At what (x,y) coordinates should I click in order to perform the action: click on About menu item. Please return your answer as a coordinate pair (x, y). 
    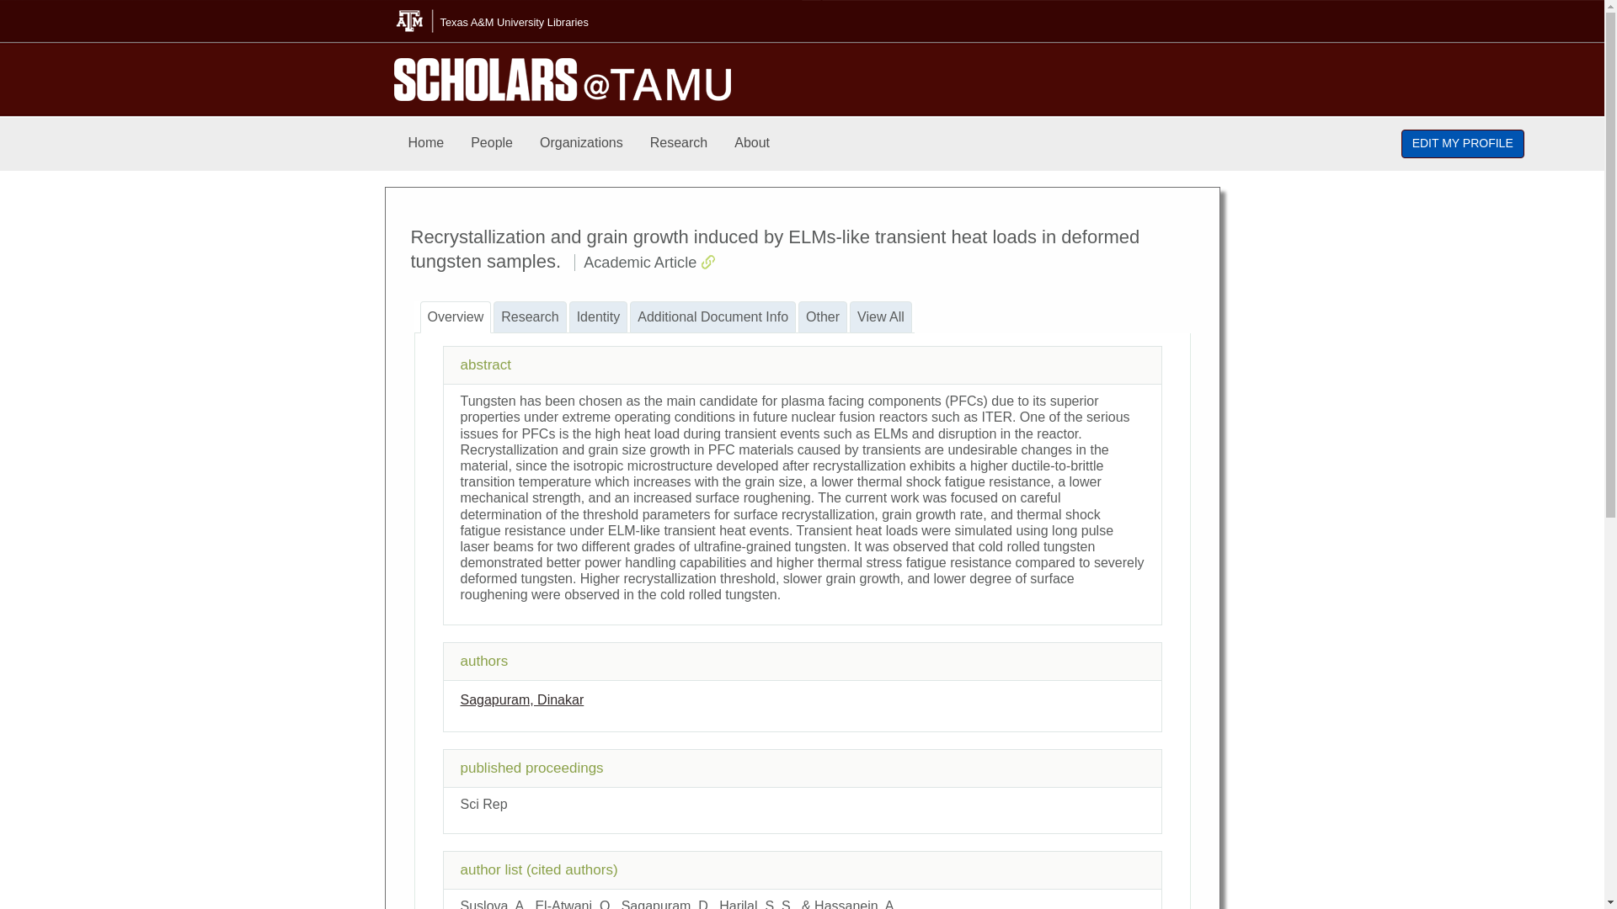
    Looking at the image, I should click on (751, 143).